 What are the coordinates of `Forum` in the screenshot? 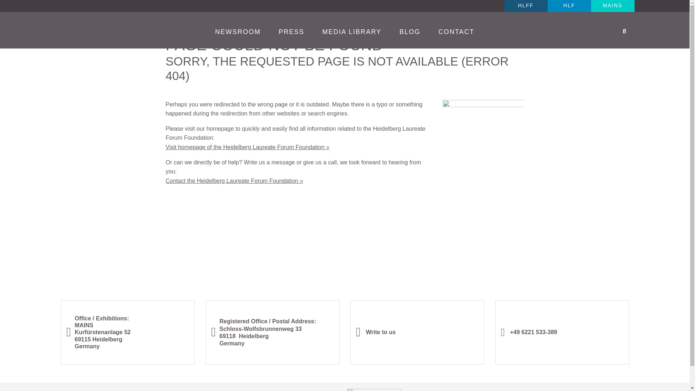 It's located at (569, 6).